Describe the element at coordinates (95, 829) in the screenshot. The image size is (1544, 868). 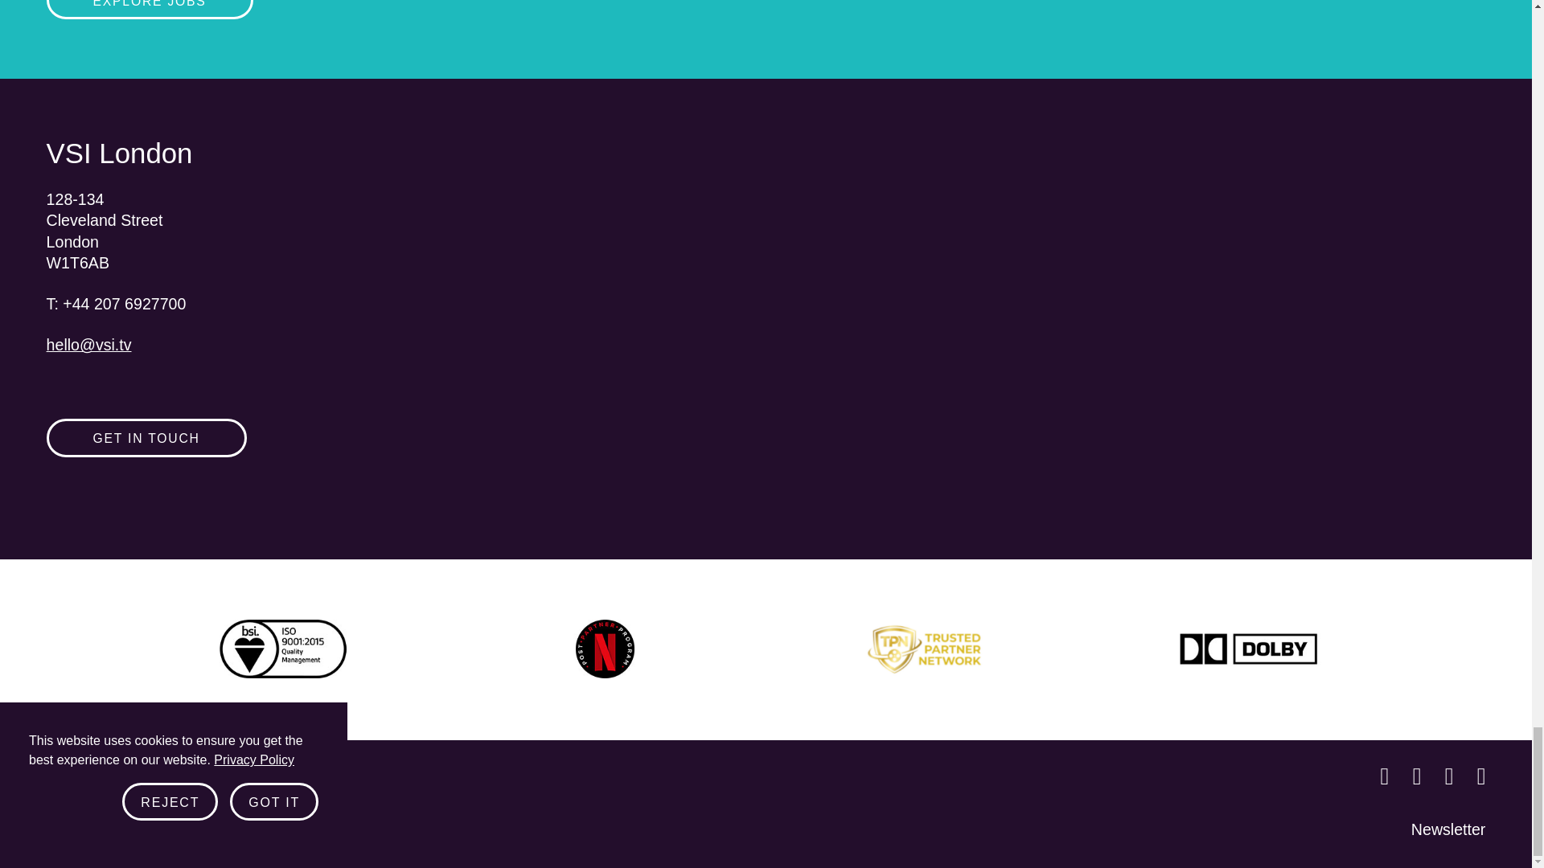
I see `Privacy Policy` at that location.